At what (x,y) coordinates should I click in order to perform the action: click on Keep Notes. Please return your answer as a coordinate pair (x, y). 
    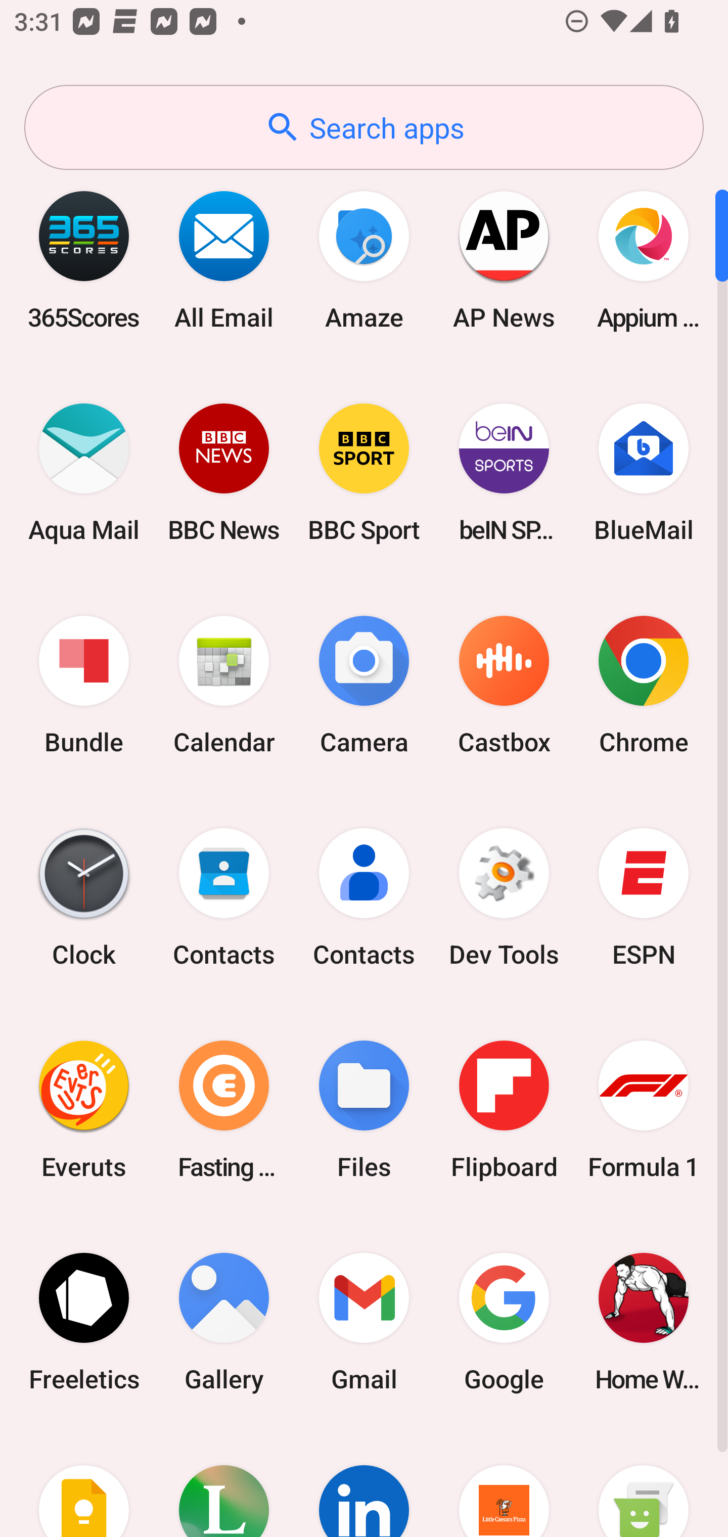
    Looking at the image, I should click on (84, 1482).